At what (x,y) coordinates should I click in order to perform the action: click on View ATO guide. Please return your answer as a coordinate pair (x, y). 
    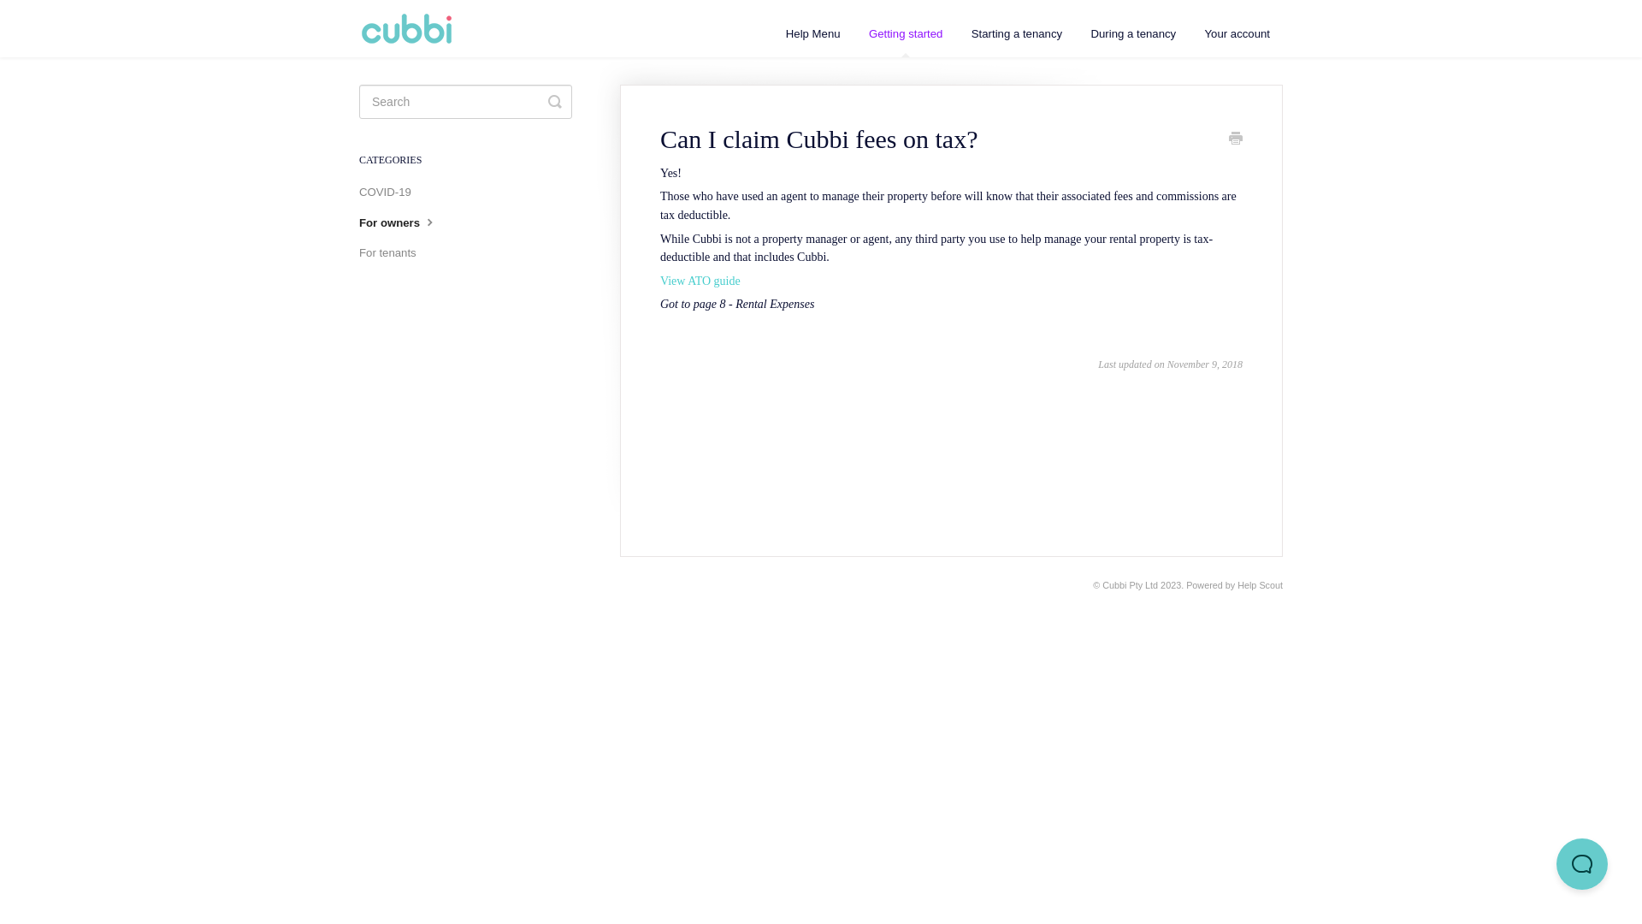
    Looking at the image, I should click on (700, 281).